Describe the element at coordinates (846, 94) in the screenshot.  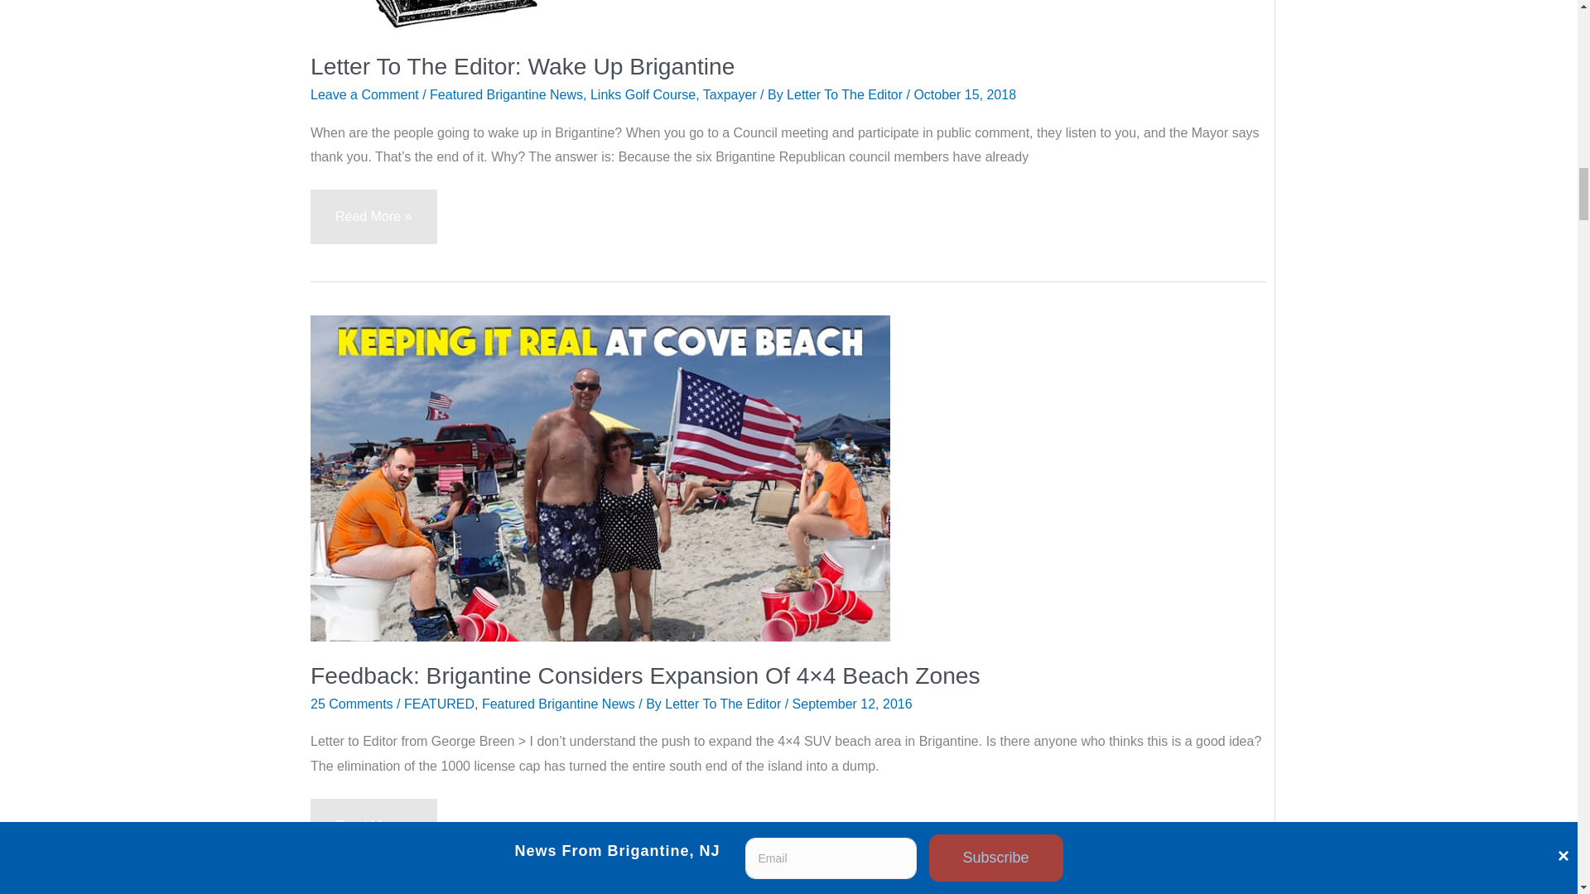
I see `View all posts by Letter To The Editor` at that location.